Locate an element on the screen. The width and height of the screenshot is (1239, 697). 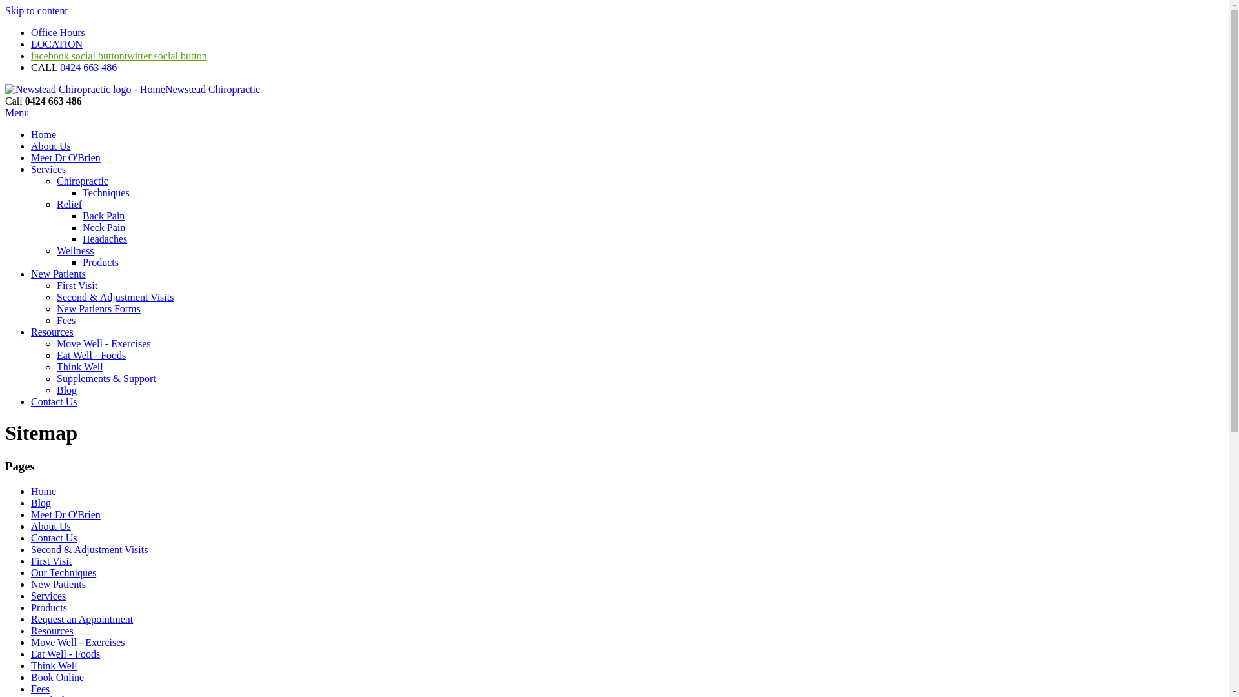
New Patients is located at coordinates (58, 585).